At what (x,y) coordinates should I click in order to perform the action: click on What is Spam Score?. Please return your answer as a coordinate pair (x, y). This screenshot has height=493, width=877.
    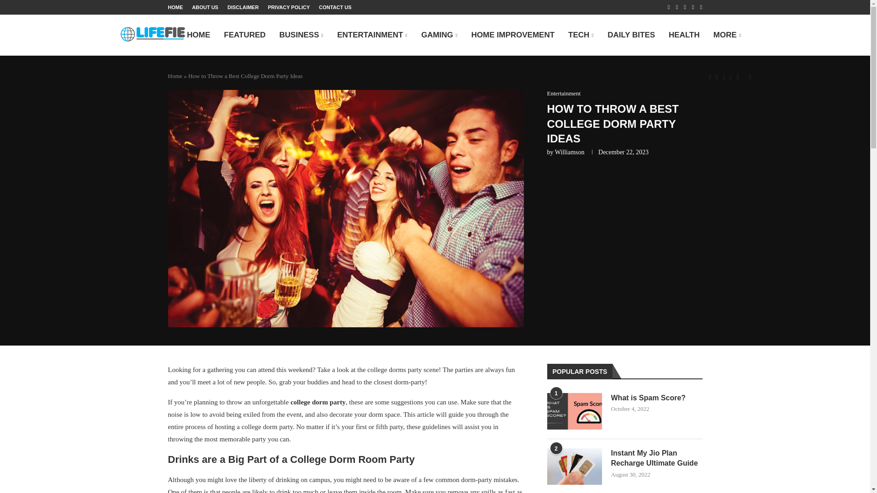
    Looking at the image, I should click on (575, 411).